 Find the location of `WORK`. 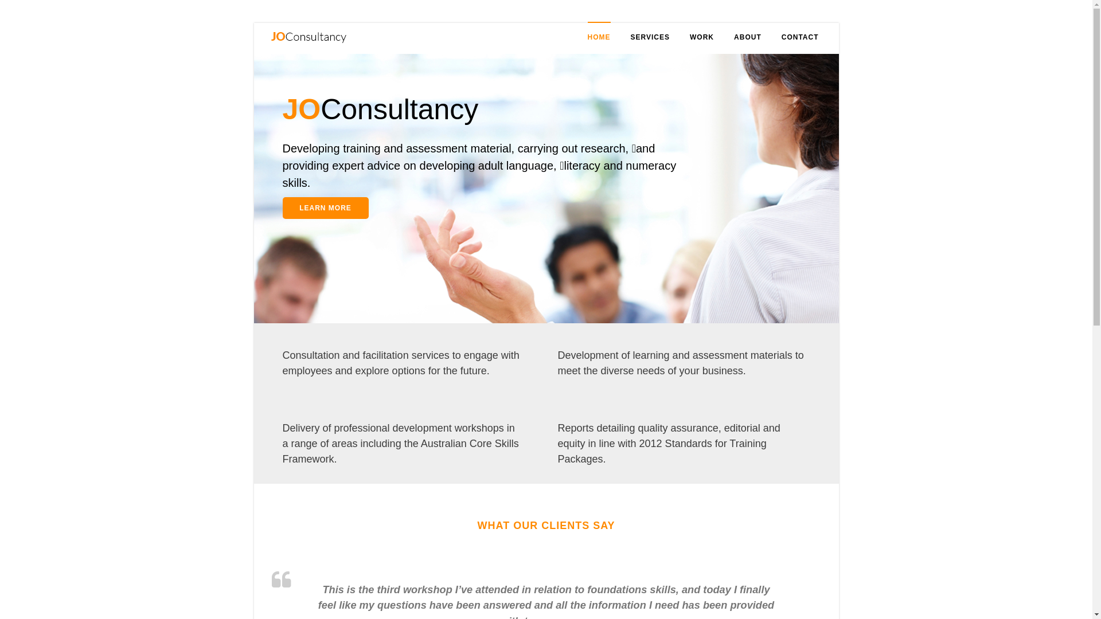

WORK is located at coordinates (702, 37).